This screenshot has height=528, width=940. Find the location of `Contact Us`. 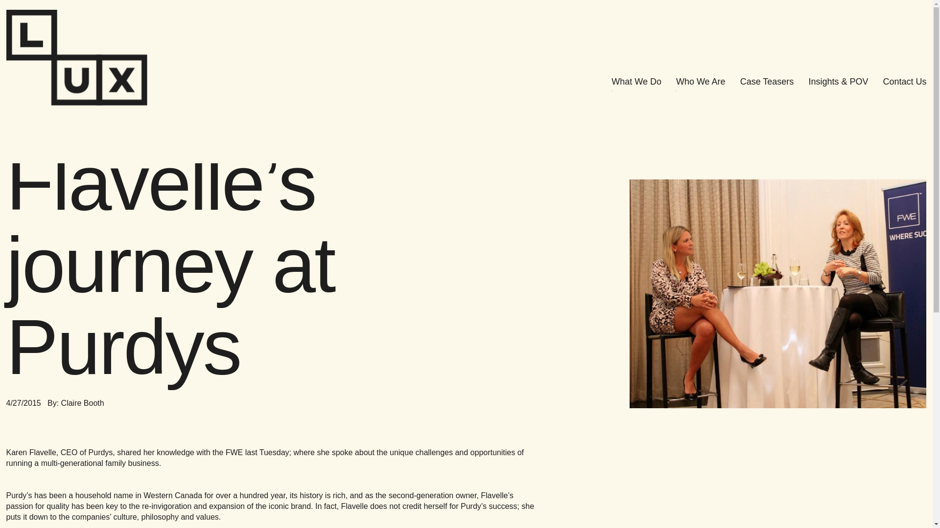

Contact Us is located at coordinates (904, 81).